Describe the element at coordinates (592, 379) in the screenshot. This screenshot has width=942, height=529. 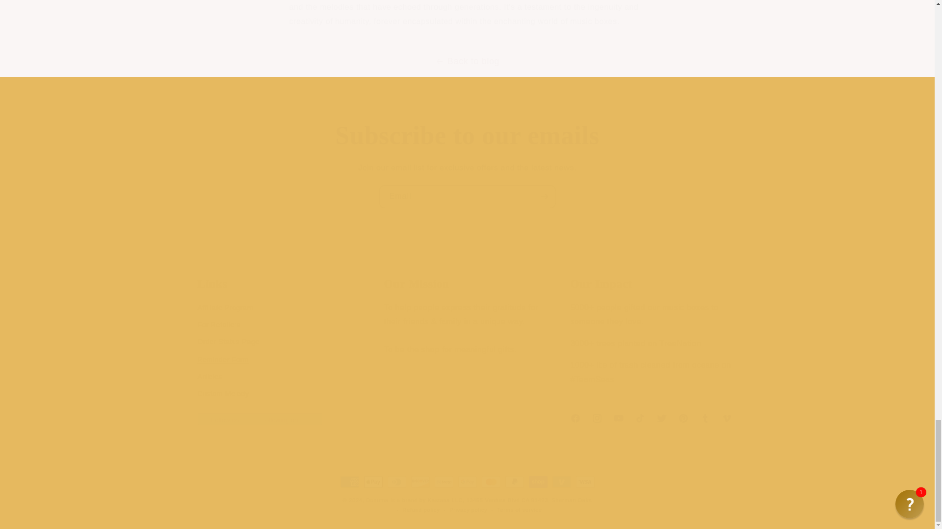
I see `Donuma Team Seas Profile` at that location.